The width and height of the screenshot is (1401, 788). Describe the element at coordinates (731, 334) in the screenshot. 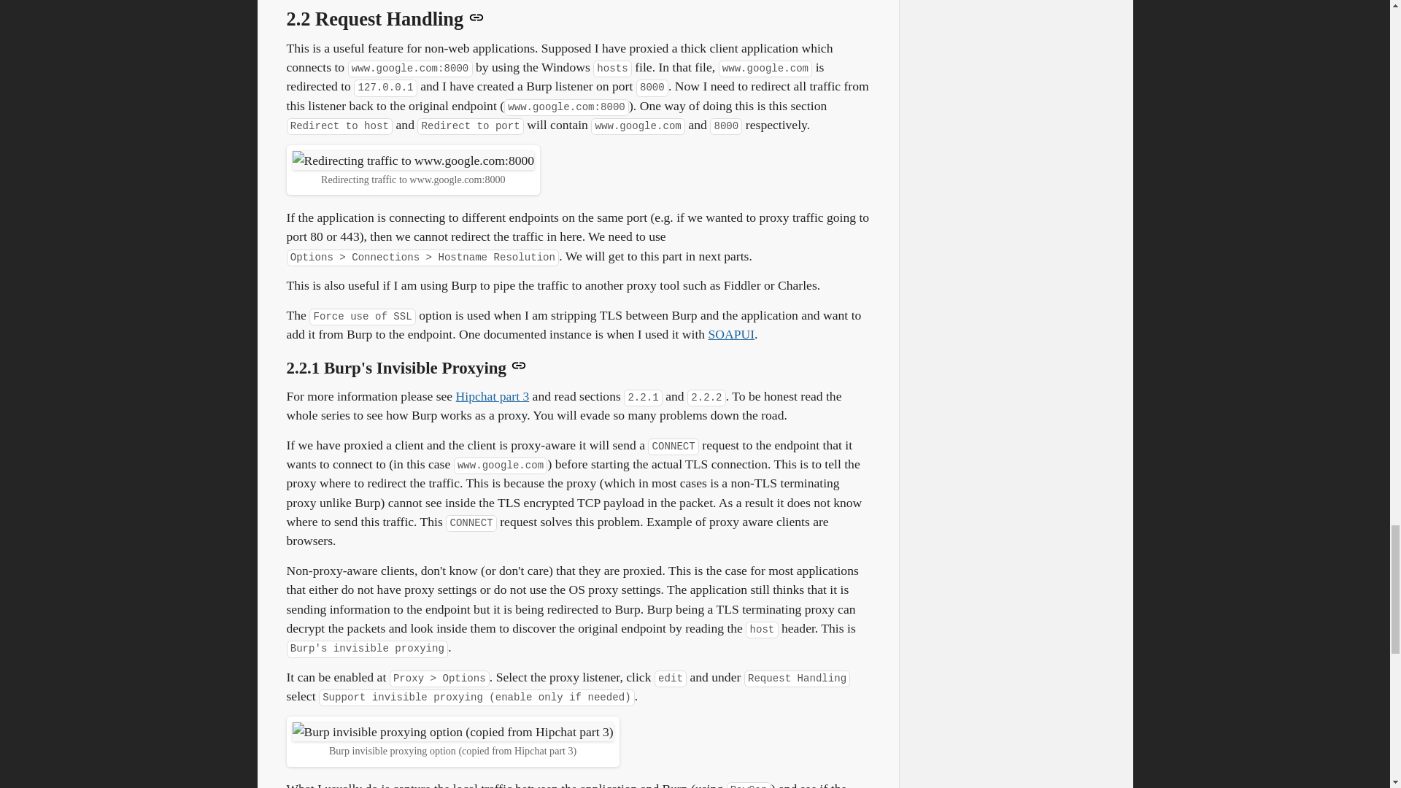

I see `SOAPUI` at that location.